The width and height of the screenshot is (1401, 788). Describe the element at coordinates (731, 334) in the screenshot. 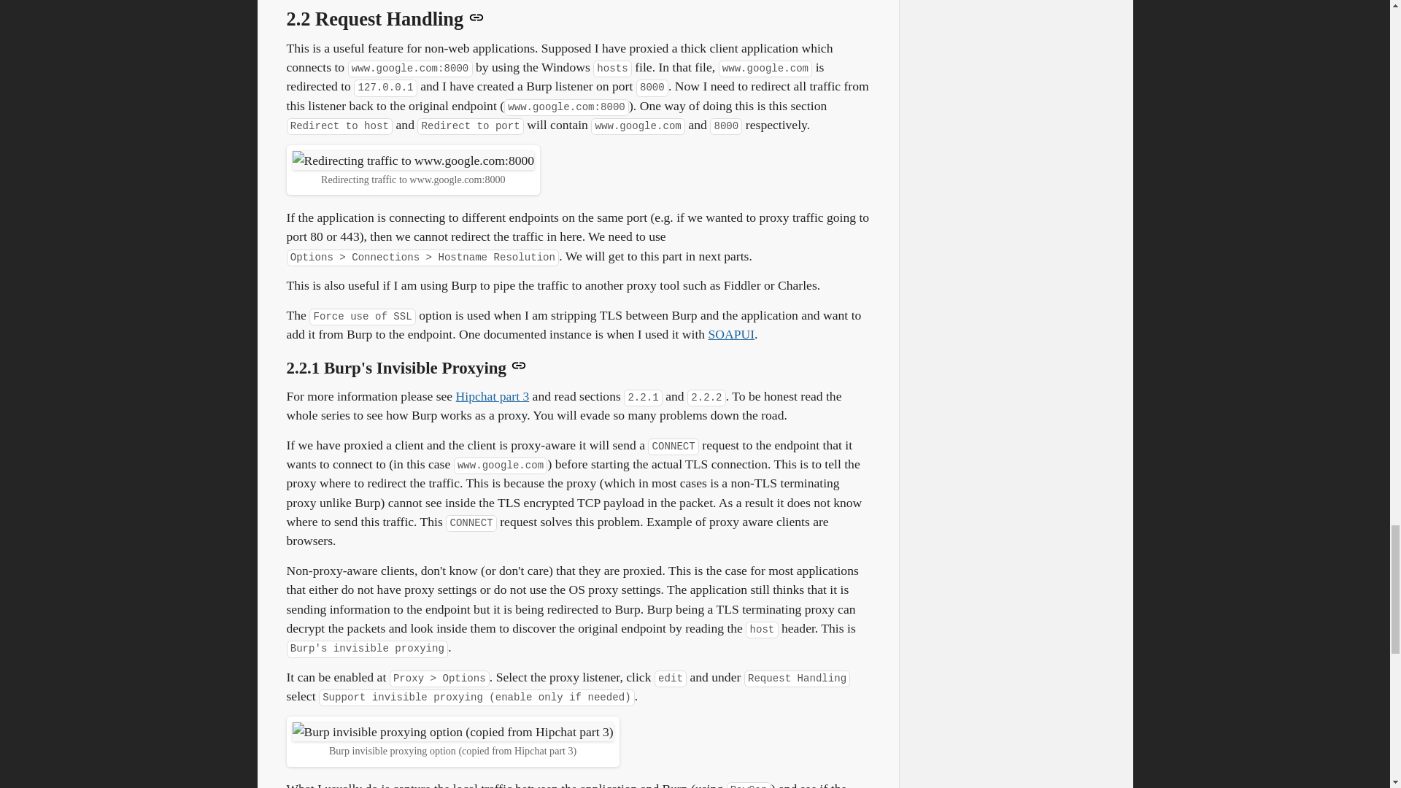

I see `SOAPUI` at that location.